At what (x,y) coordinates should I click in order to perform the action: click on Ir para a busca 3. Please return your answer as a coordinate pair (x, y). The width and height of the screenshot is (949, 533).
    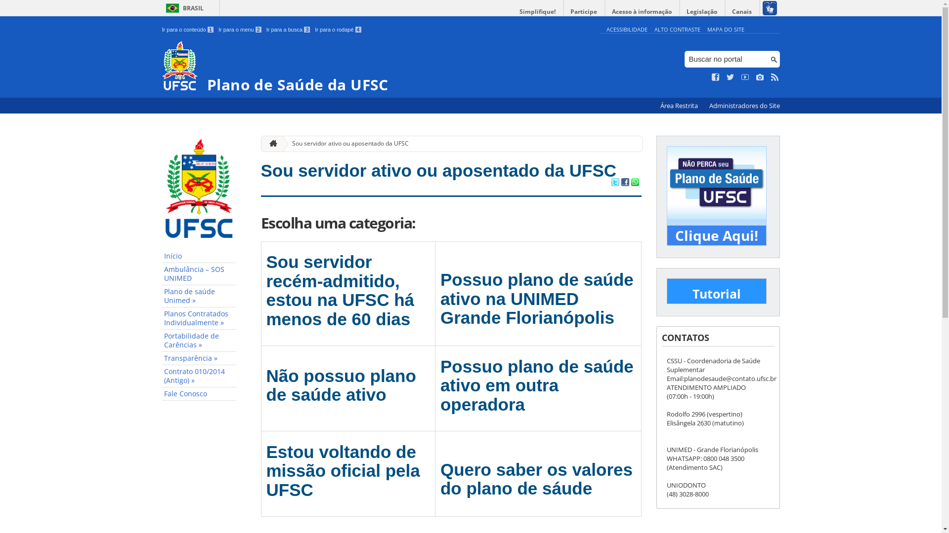
    Looking at the image, I should click on (289, 30).